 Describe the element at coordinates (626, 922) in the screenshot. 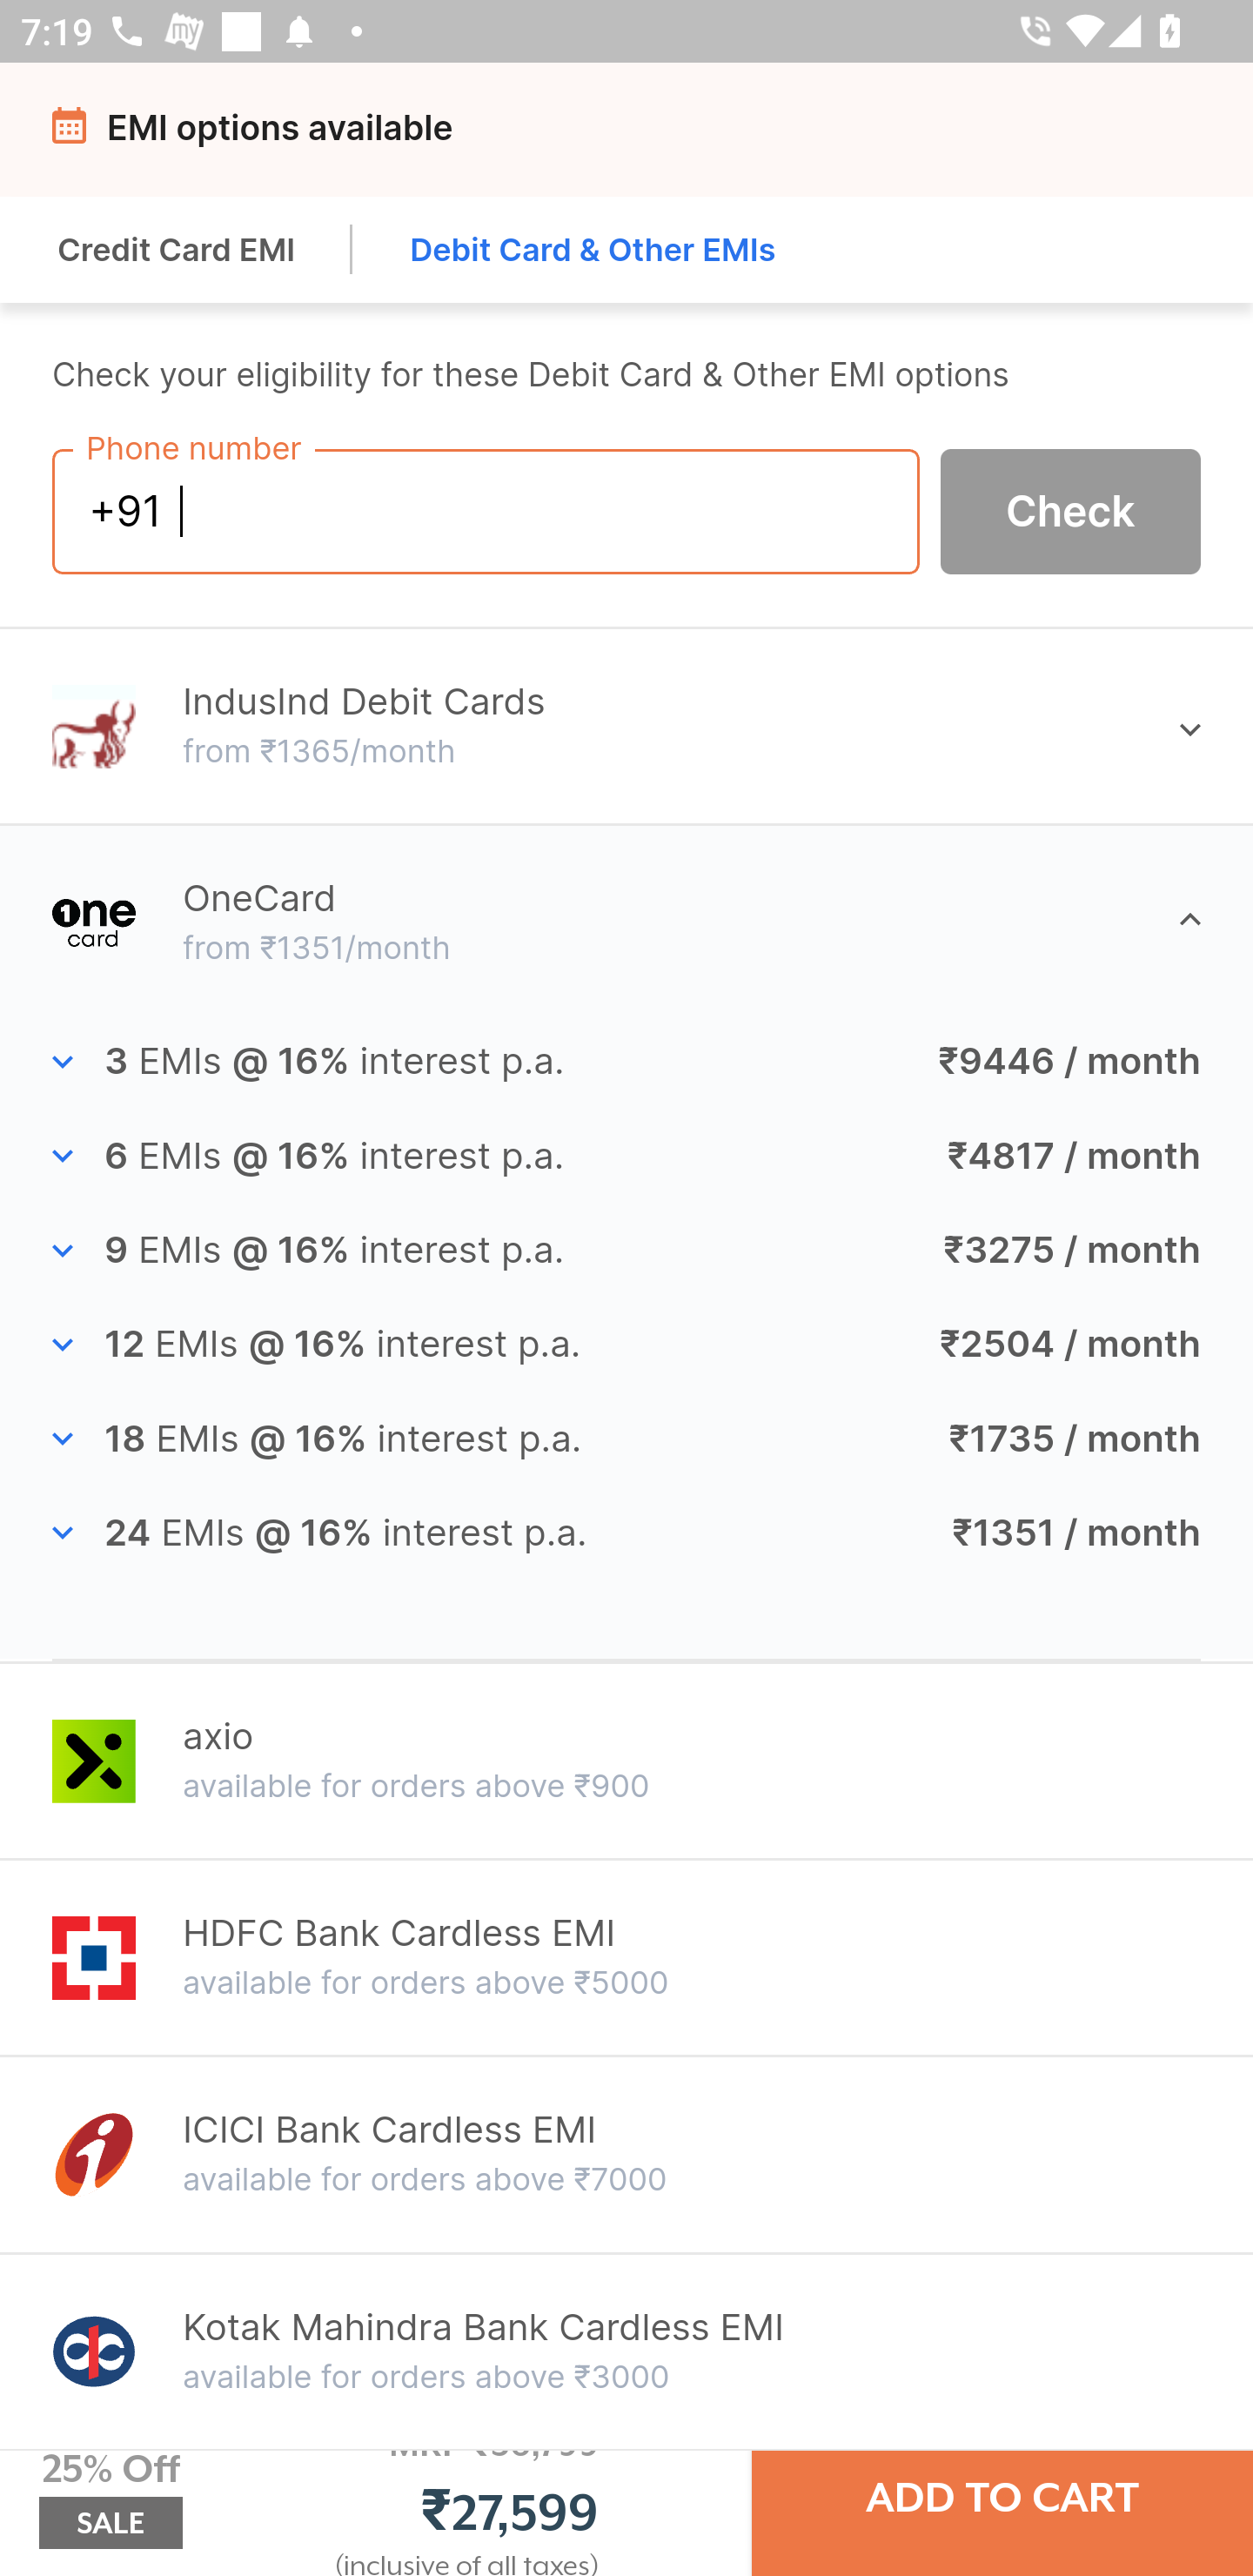

I see `OneCard OneCard from ₹1351/month` at that location.